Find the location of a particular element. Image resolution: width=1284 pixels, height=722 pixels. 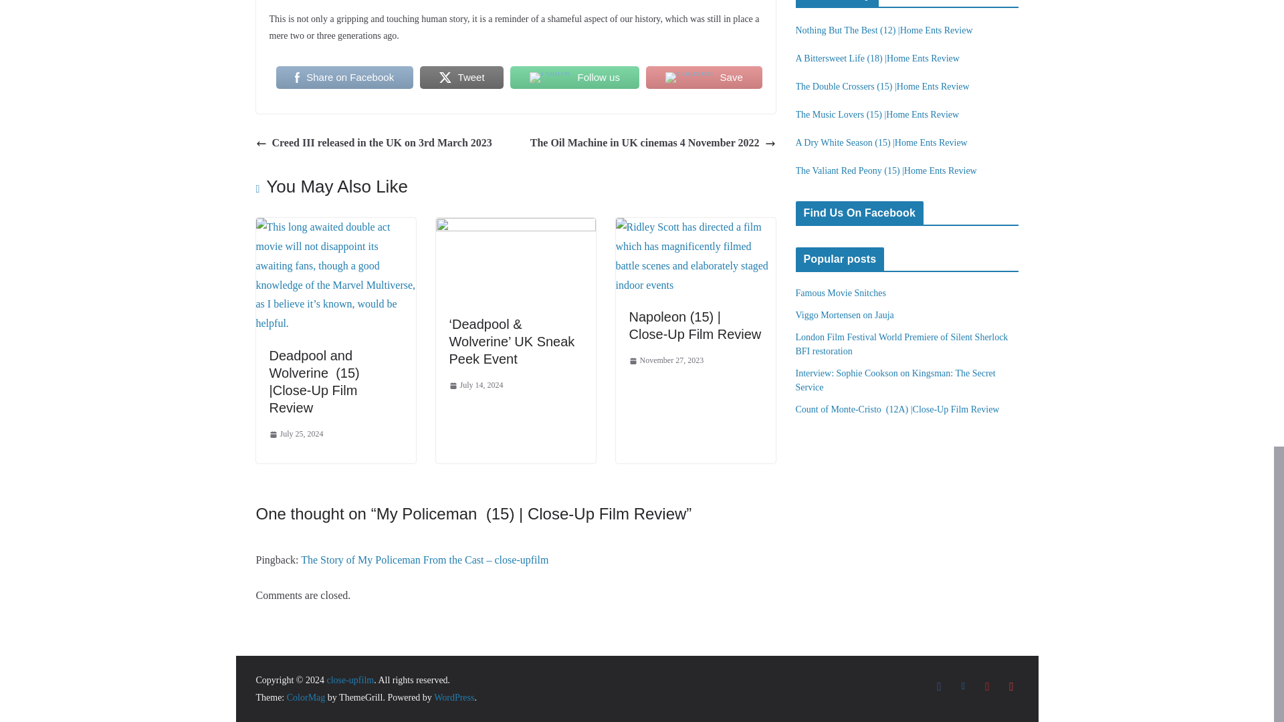

The Oil Machine in UK cinemas 4 November 2022 is located at coordinates (653, 143).